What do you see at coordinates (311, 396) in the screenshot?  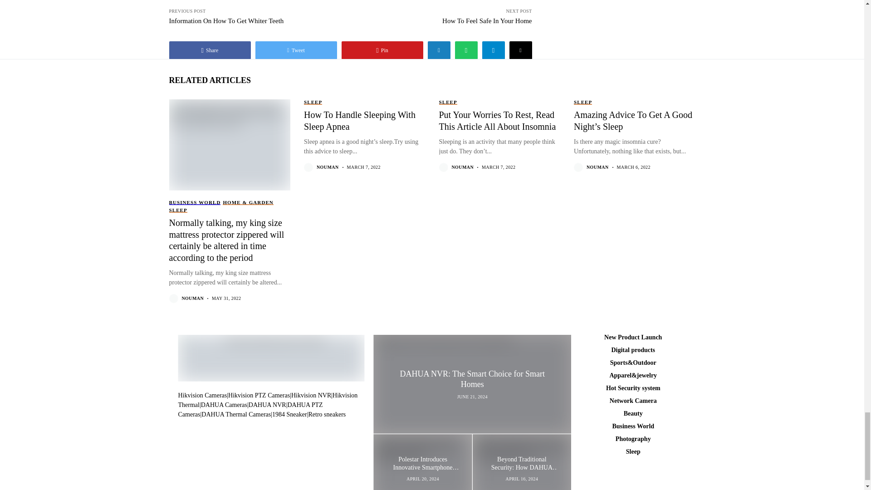 I see `HIKVISION NVR` at bounding box center [311, 396].